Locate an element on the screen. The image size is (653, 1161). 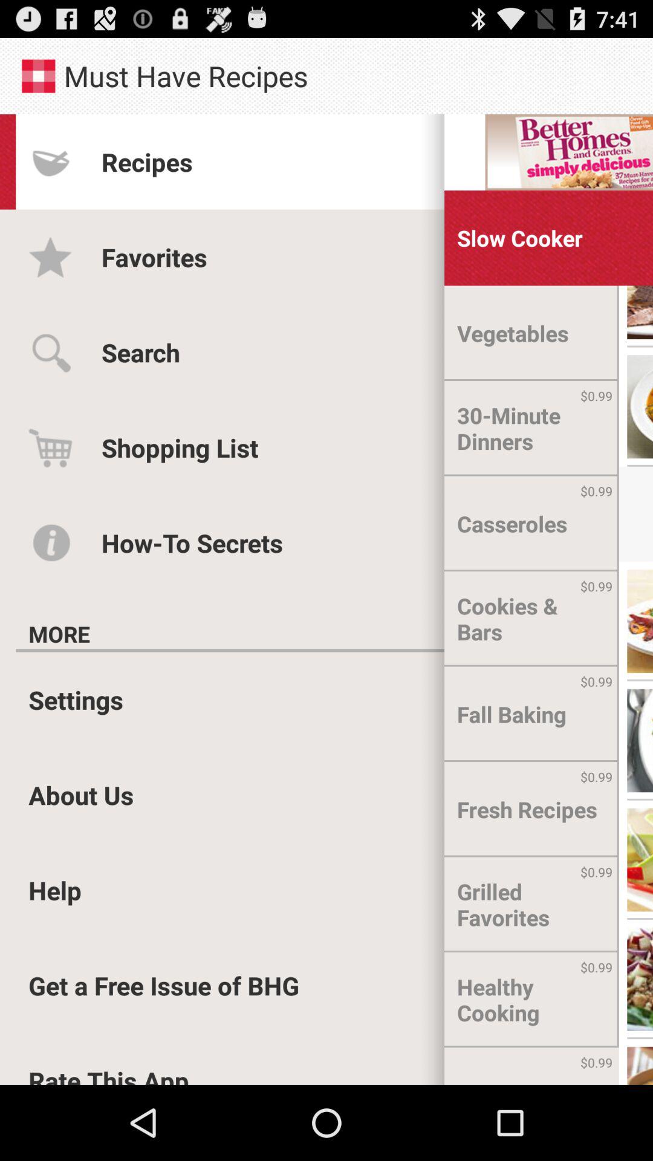
turn on item to the right of the favorites item is located at coordinates (520, 238).